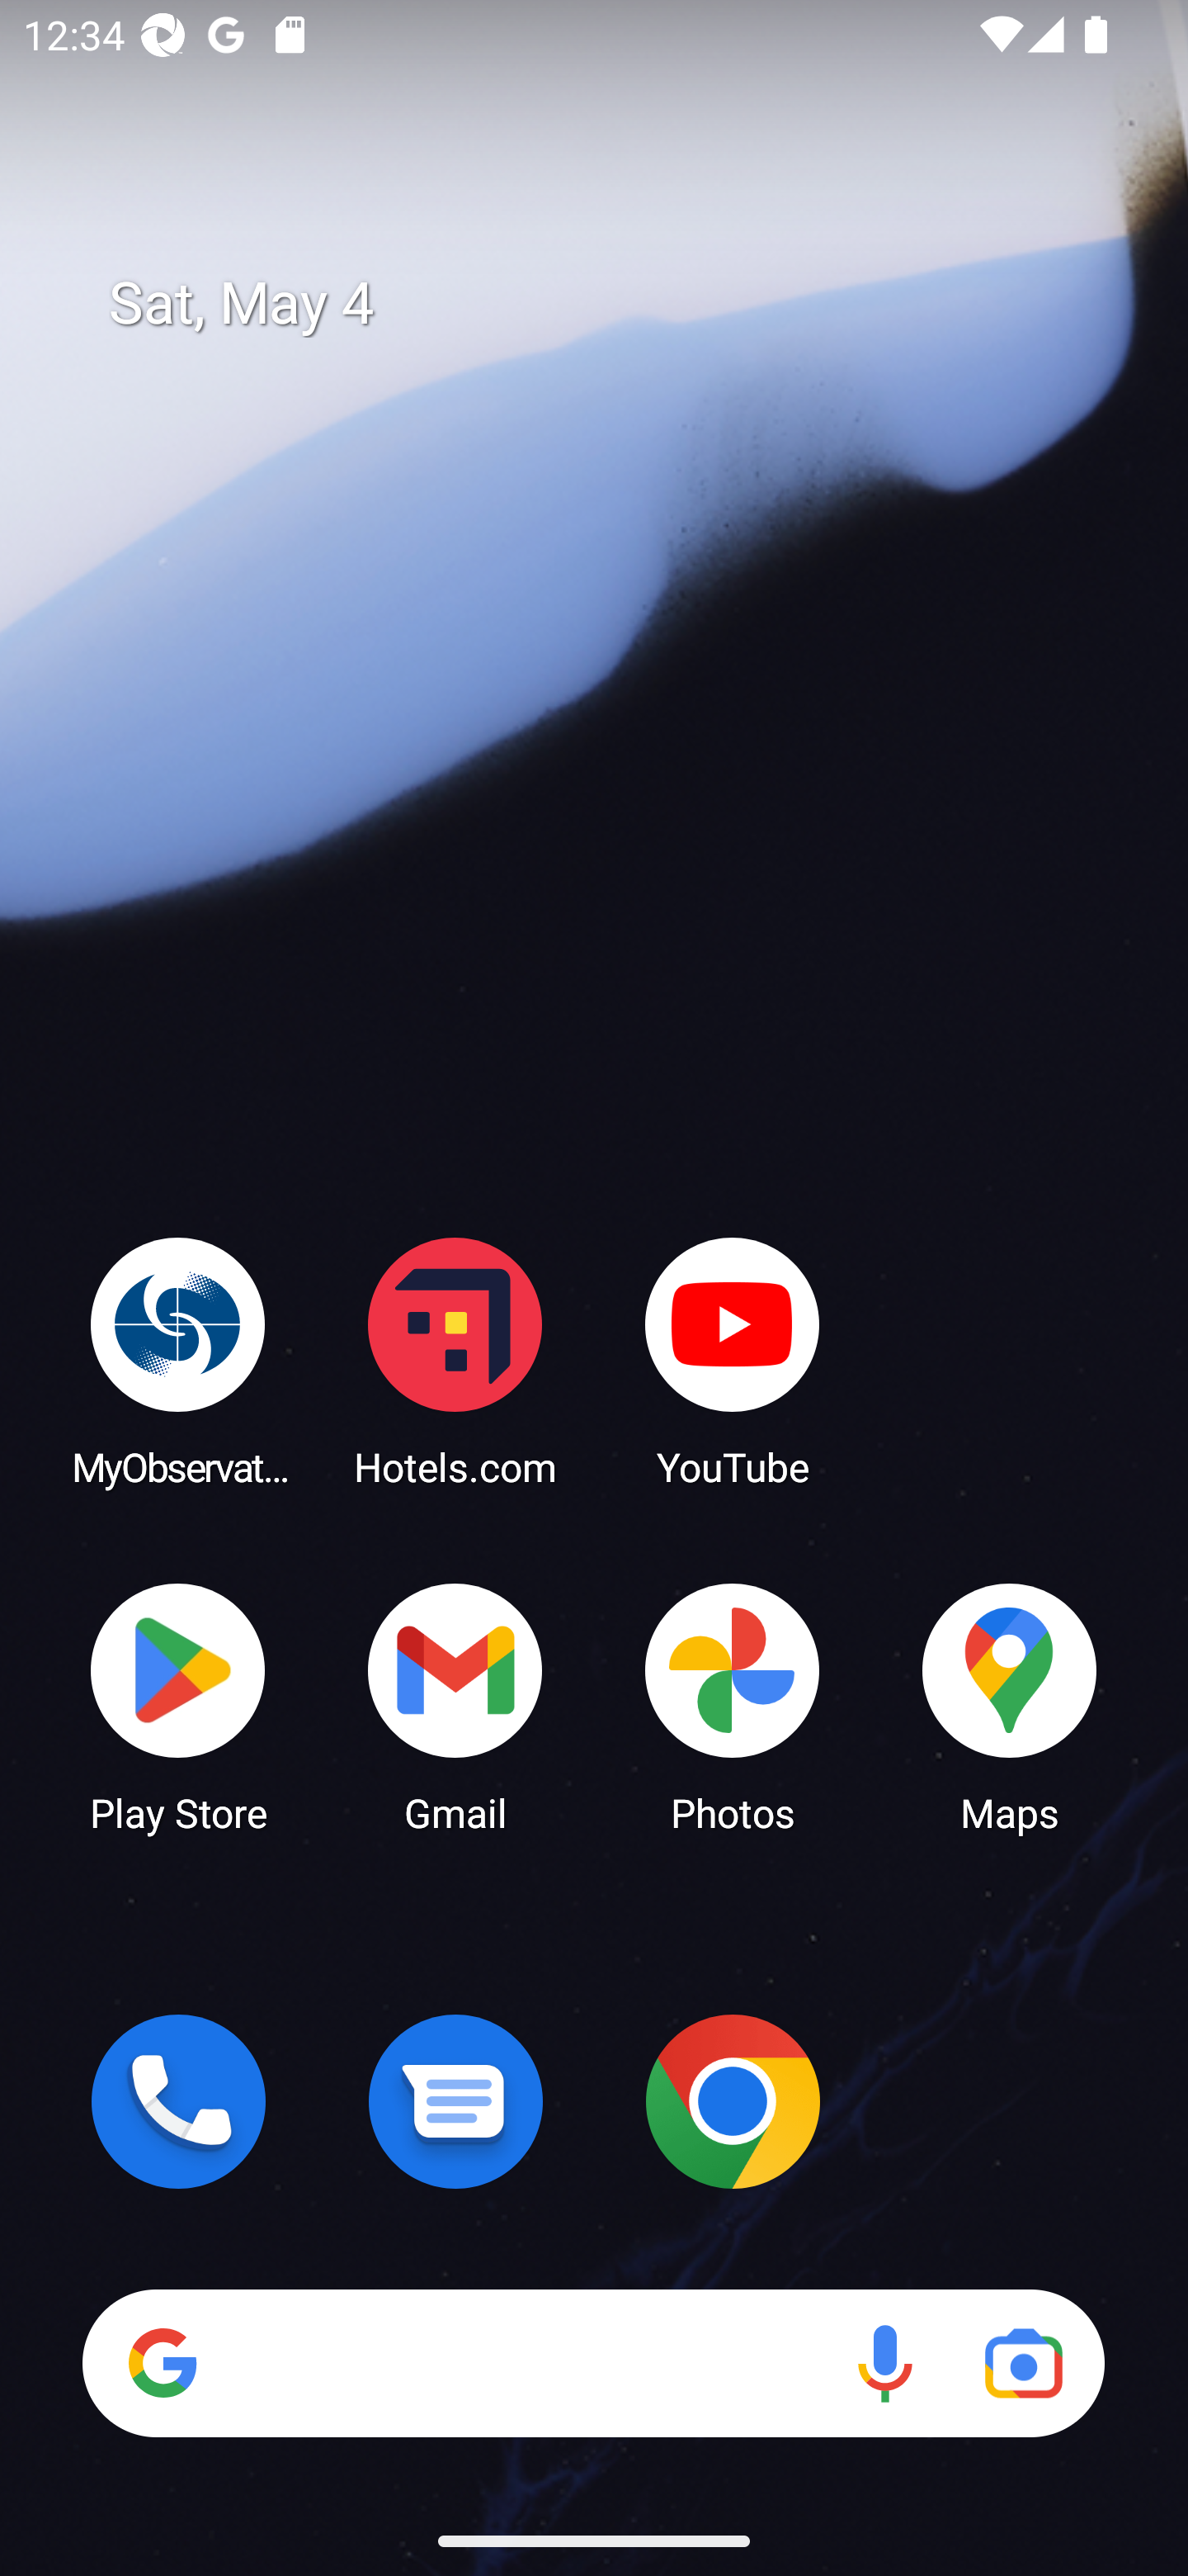 The width and height of the screenshot is (1188, 2576). I want to click on Gmail, so click(455, 1706).